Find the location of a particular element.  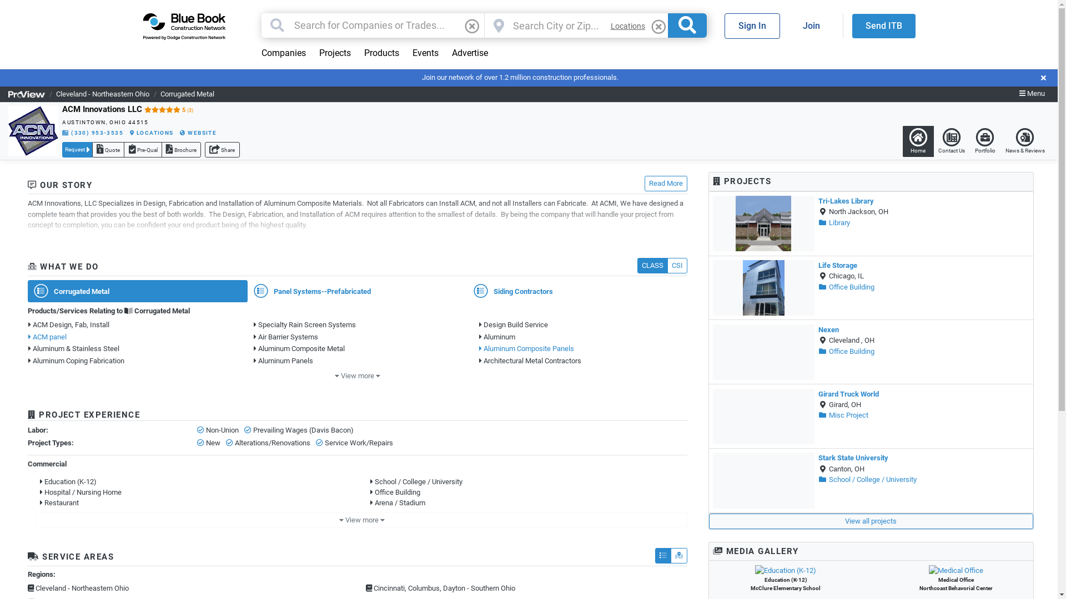

LOCATIONS is located at coordinates (152, 133).